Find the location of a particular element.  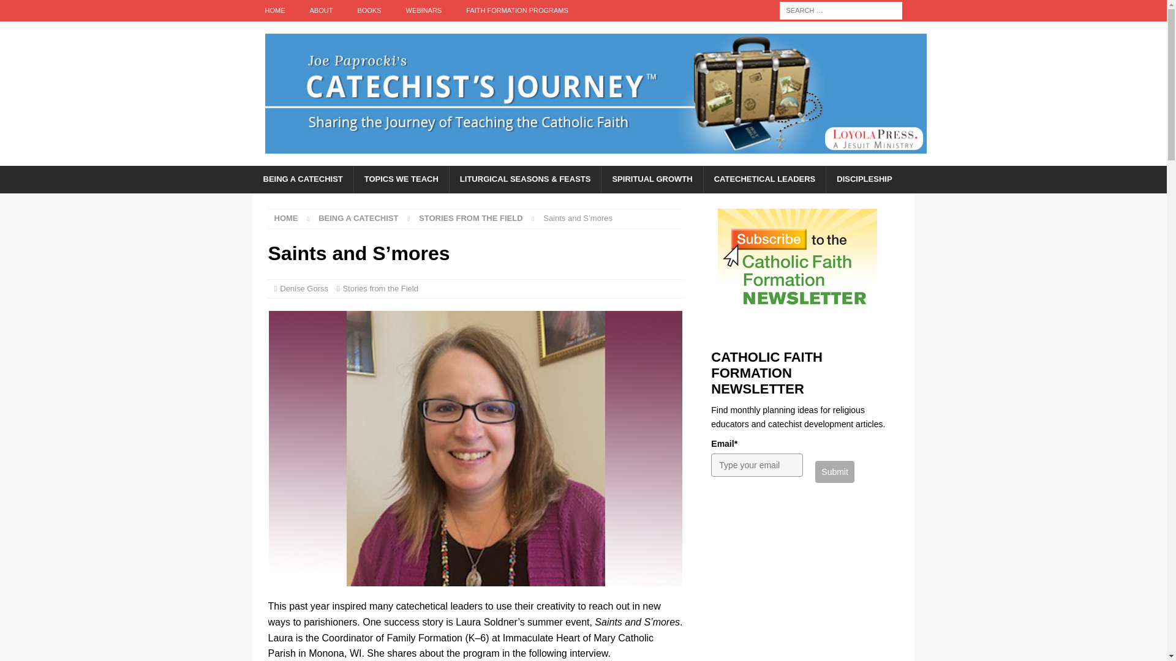

WEBINARS is located at coordinates (424, 10).